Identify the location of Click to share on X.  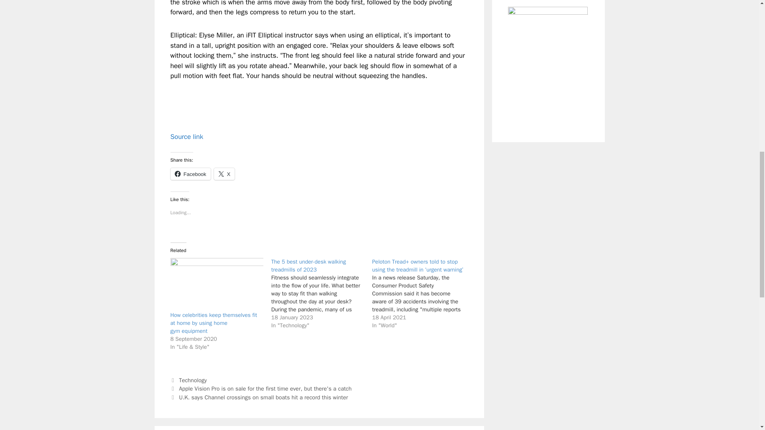
(224, 174).